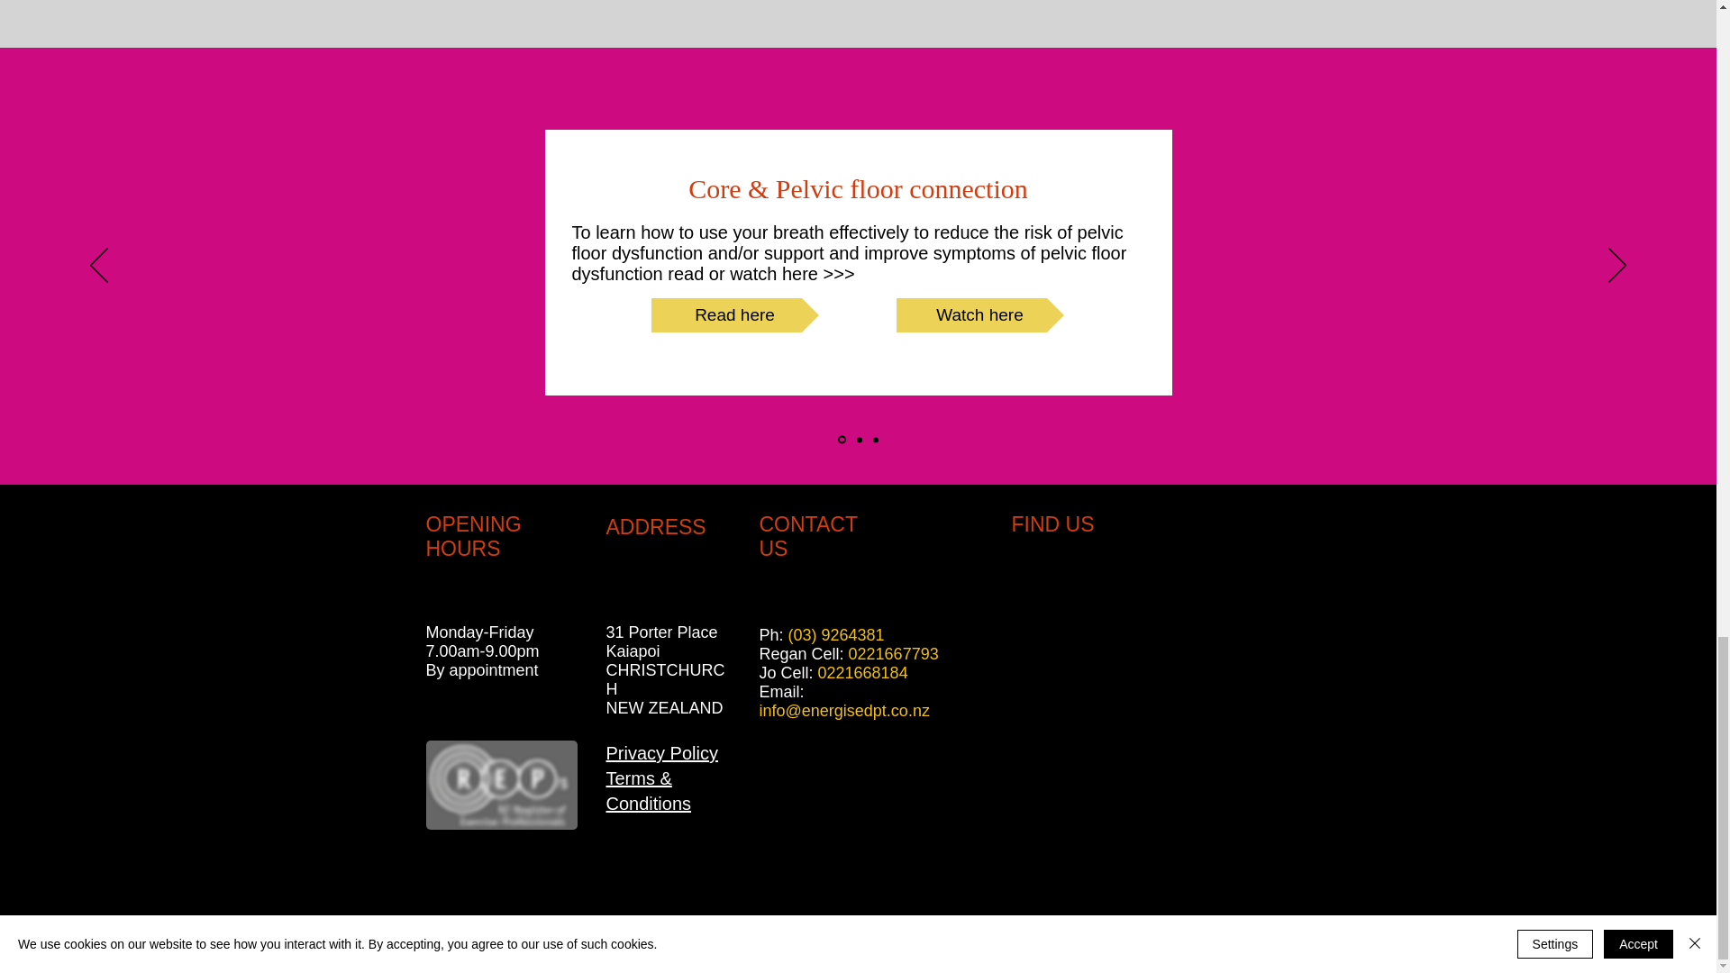 Image resolution: width=1730 pixels, height=973 pixels. I want to click on Google Maps, so click(1144, 722).